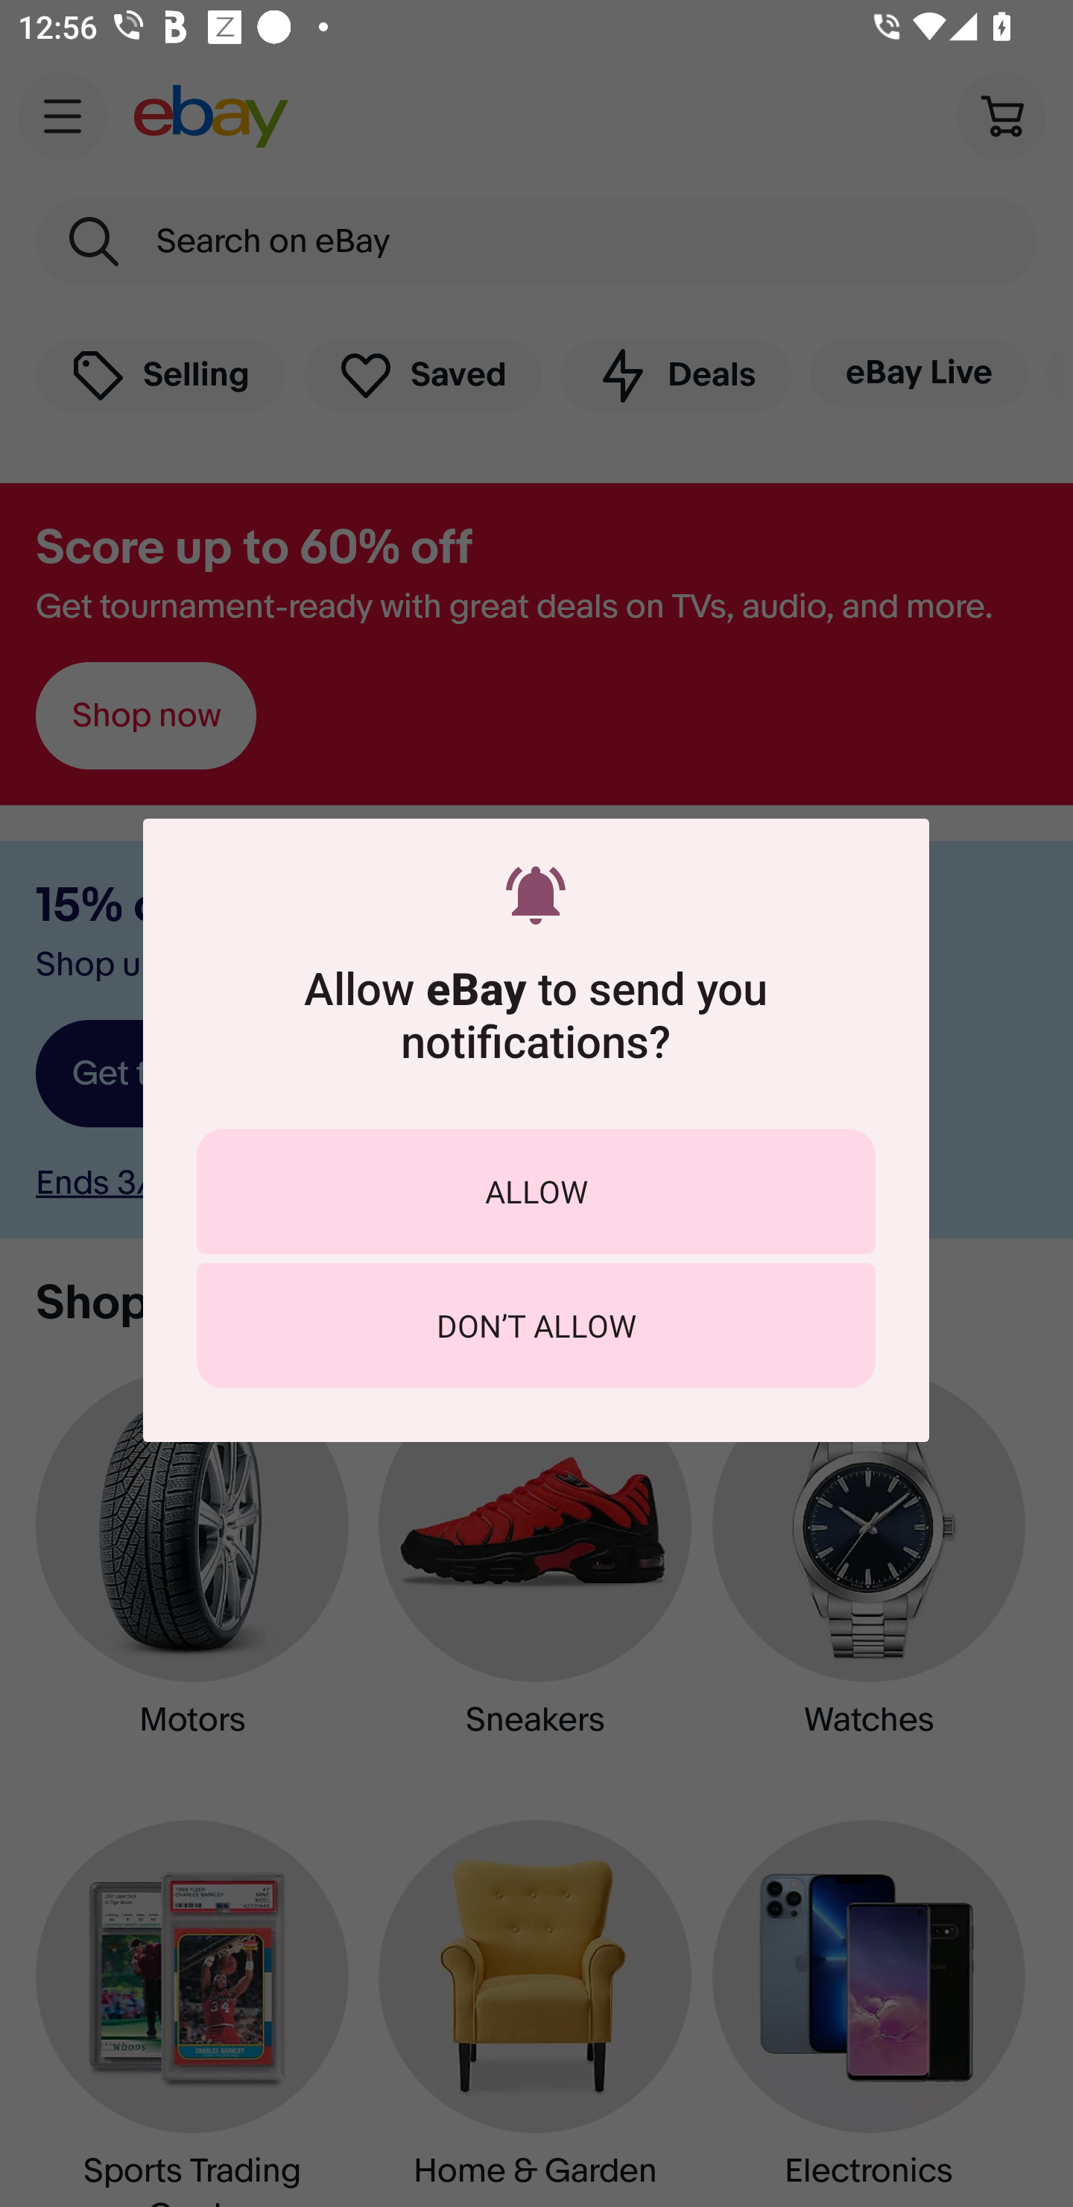  I want to click on DON’T ALLOW, so click(536, 1325).